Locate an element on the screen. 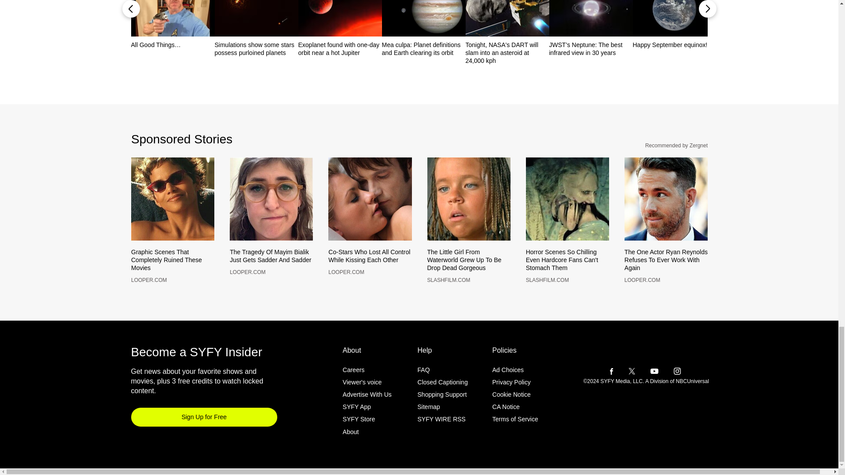 This screenshot has height=475, width=845. Advertise With Us is located at coordinates (367, 409).